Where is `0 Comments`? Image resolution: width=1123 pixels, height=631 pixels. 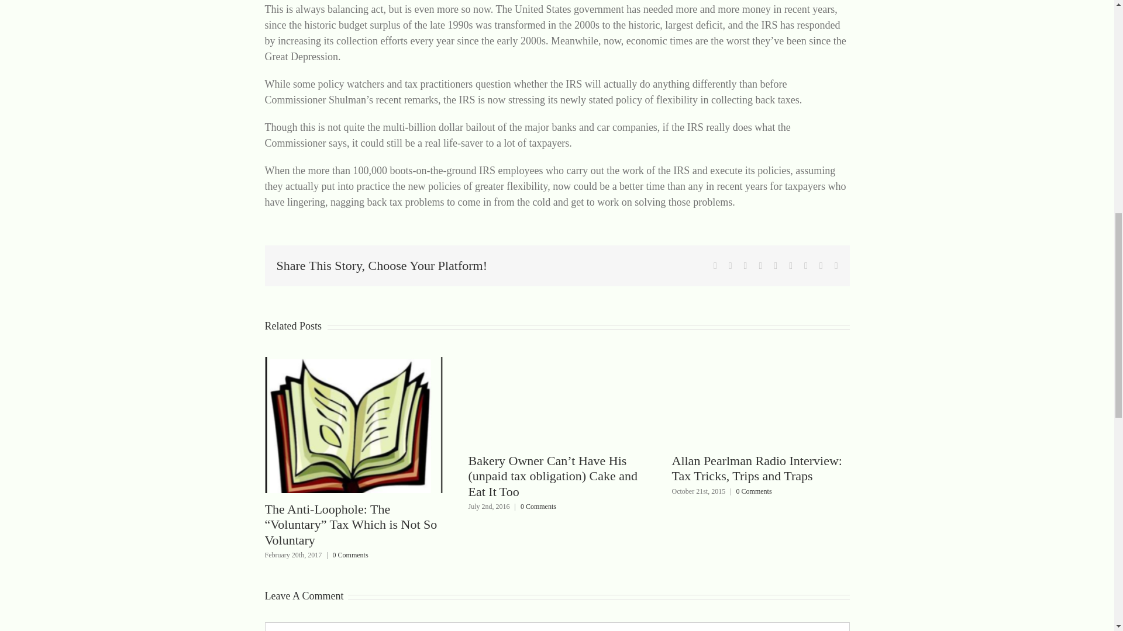
0 Comments is located at coordinates (350, 554).